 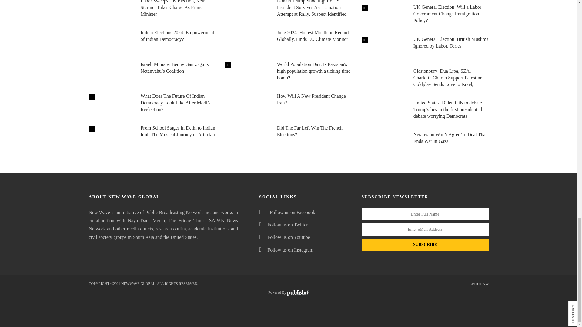 What do you see at coordinates (425, 245) in the screenshot?
I see `Subscribe` at bounding box center [425, 245].